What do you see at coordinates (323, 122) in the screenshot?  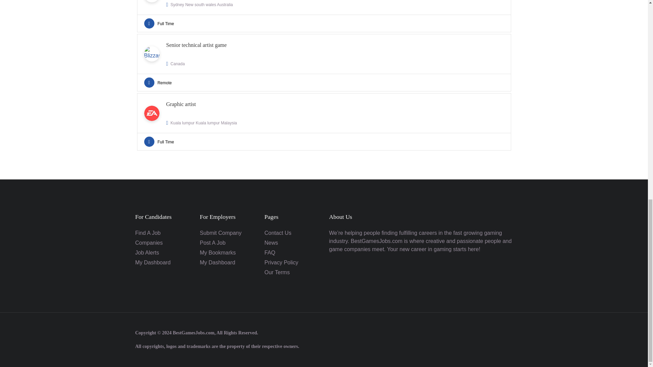 I see `Companies` at bounding box center [323, 122].